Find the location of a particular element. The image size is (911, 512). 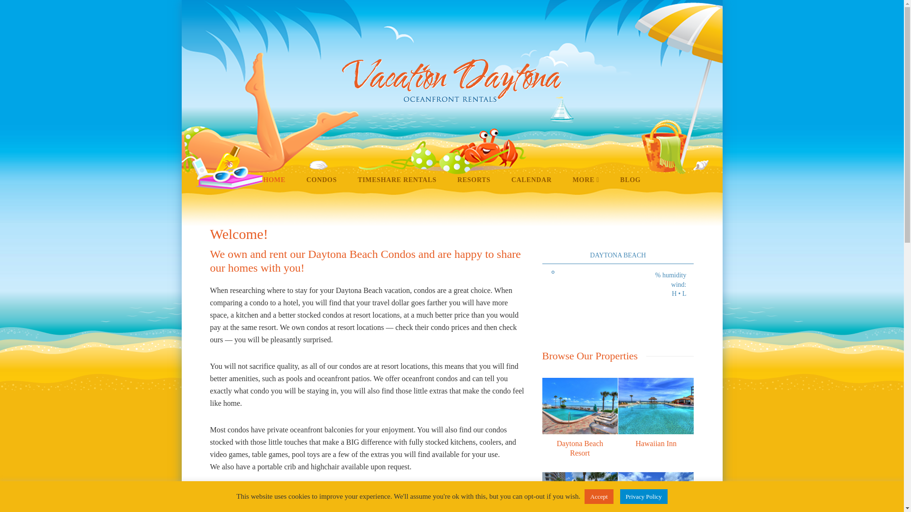

TIMESHARE RENTALS is located at coordinates (397, 180).